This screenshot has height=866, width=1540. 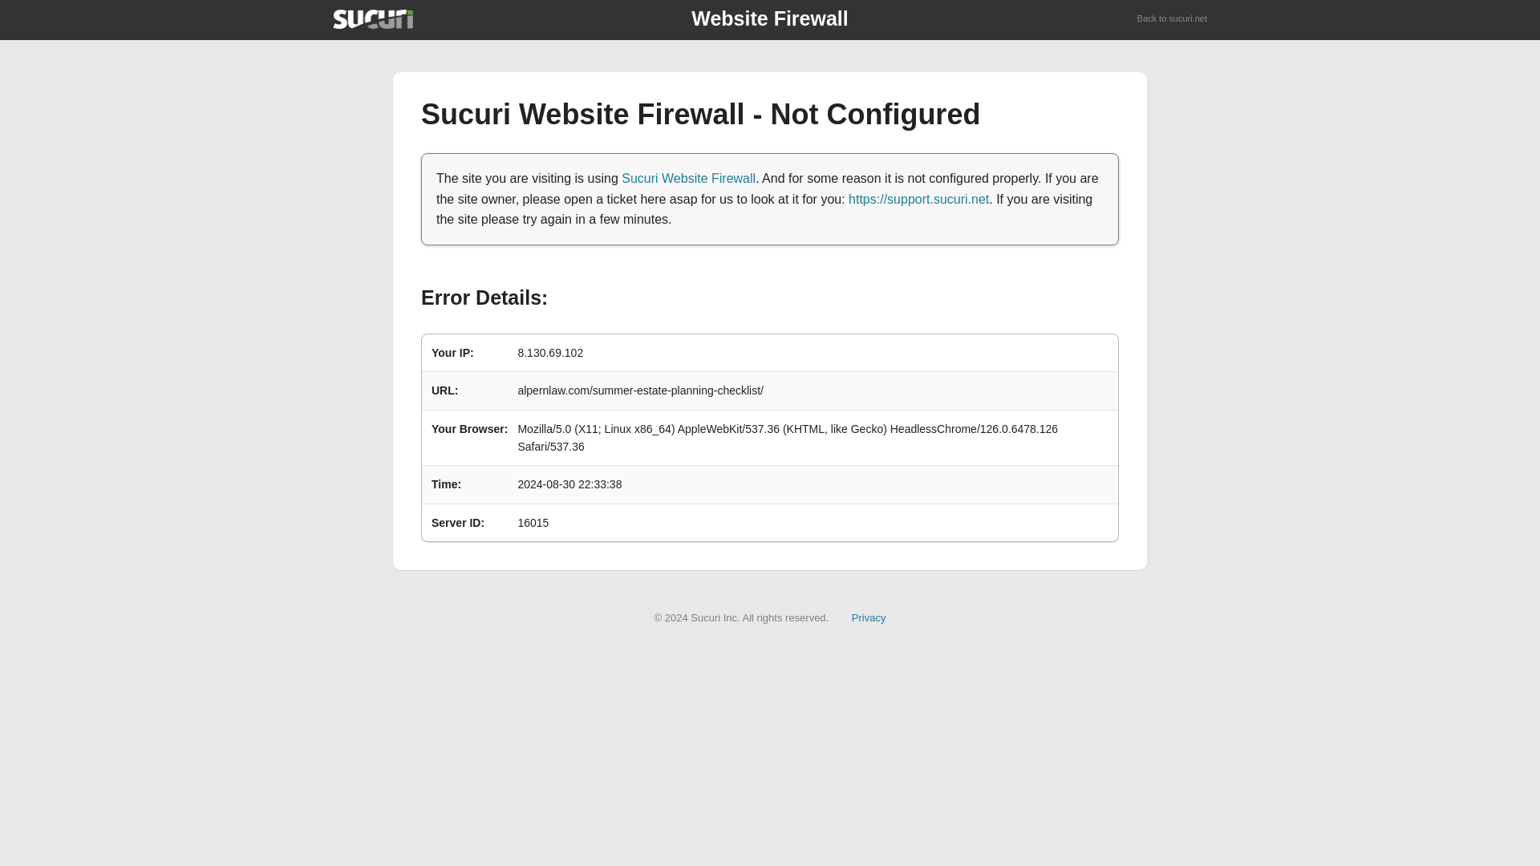 What do you see at coordinates (688, 178) in the screenshot?
I see `Sucuri Website Firewall` at bounding box center [688, 178].